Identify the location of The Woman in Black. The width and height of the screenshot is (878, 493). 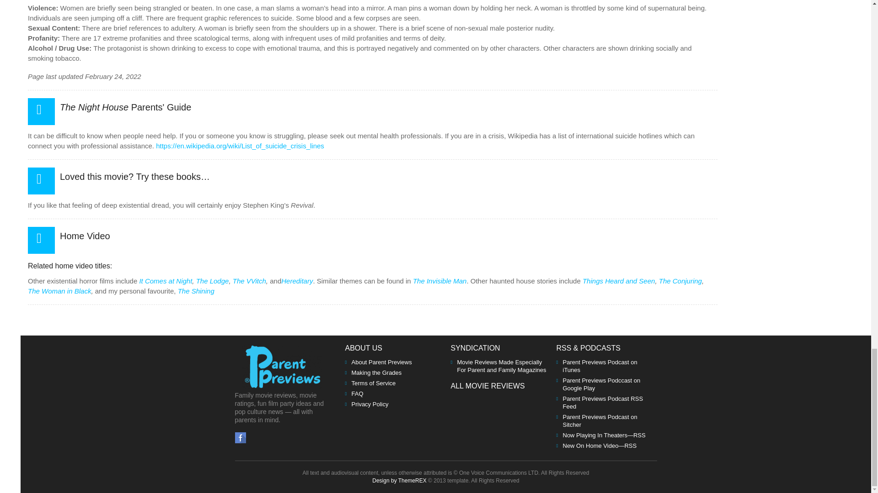
(59, 290).